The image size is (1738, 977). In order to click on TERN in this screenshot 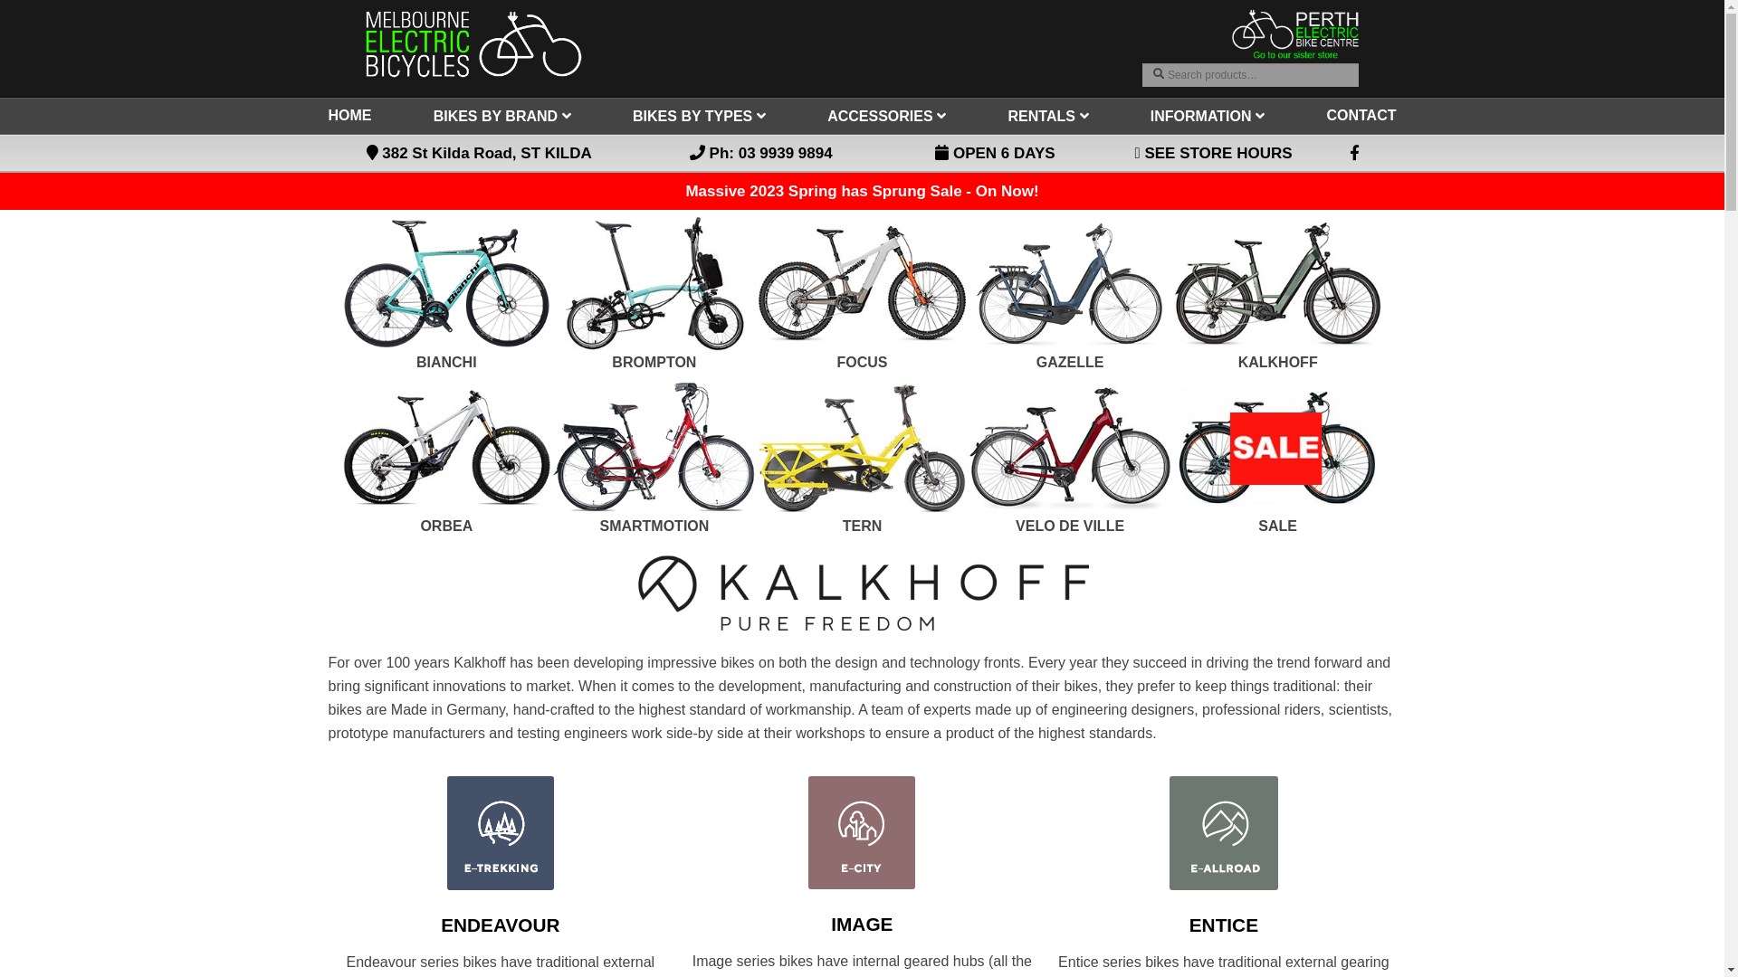, I will do `click(863, 526)`.